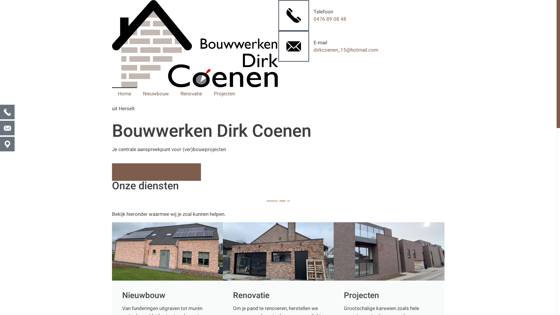 The height and width of the screenshot is (315, 560). I want to click on Nieuwbouw, so click(156, 94).